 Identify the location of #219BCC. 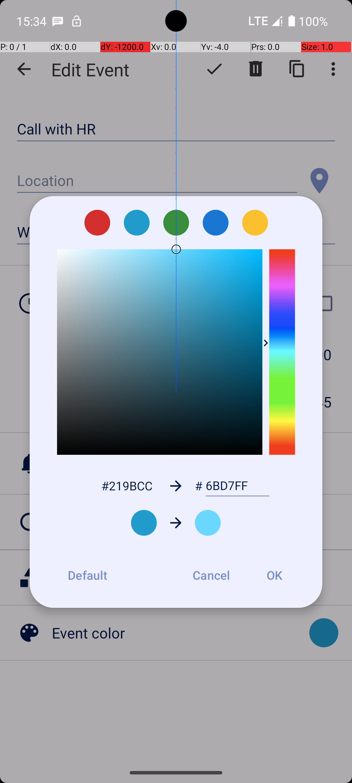
(127, 485).